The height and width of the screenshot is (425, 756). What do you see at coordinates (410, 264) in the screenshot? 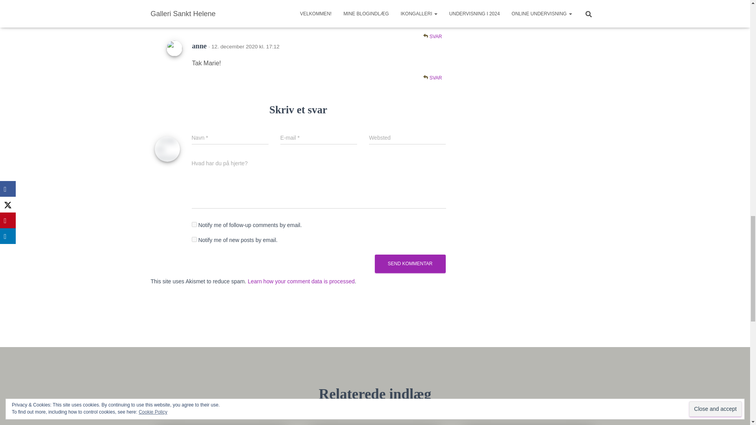
I see `Send kommentar` at bounding box center [410, 264].